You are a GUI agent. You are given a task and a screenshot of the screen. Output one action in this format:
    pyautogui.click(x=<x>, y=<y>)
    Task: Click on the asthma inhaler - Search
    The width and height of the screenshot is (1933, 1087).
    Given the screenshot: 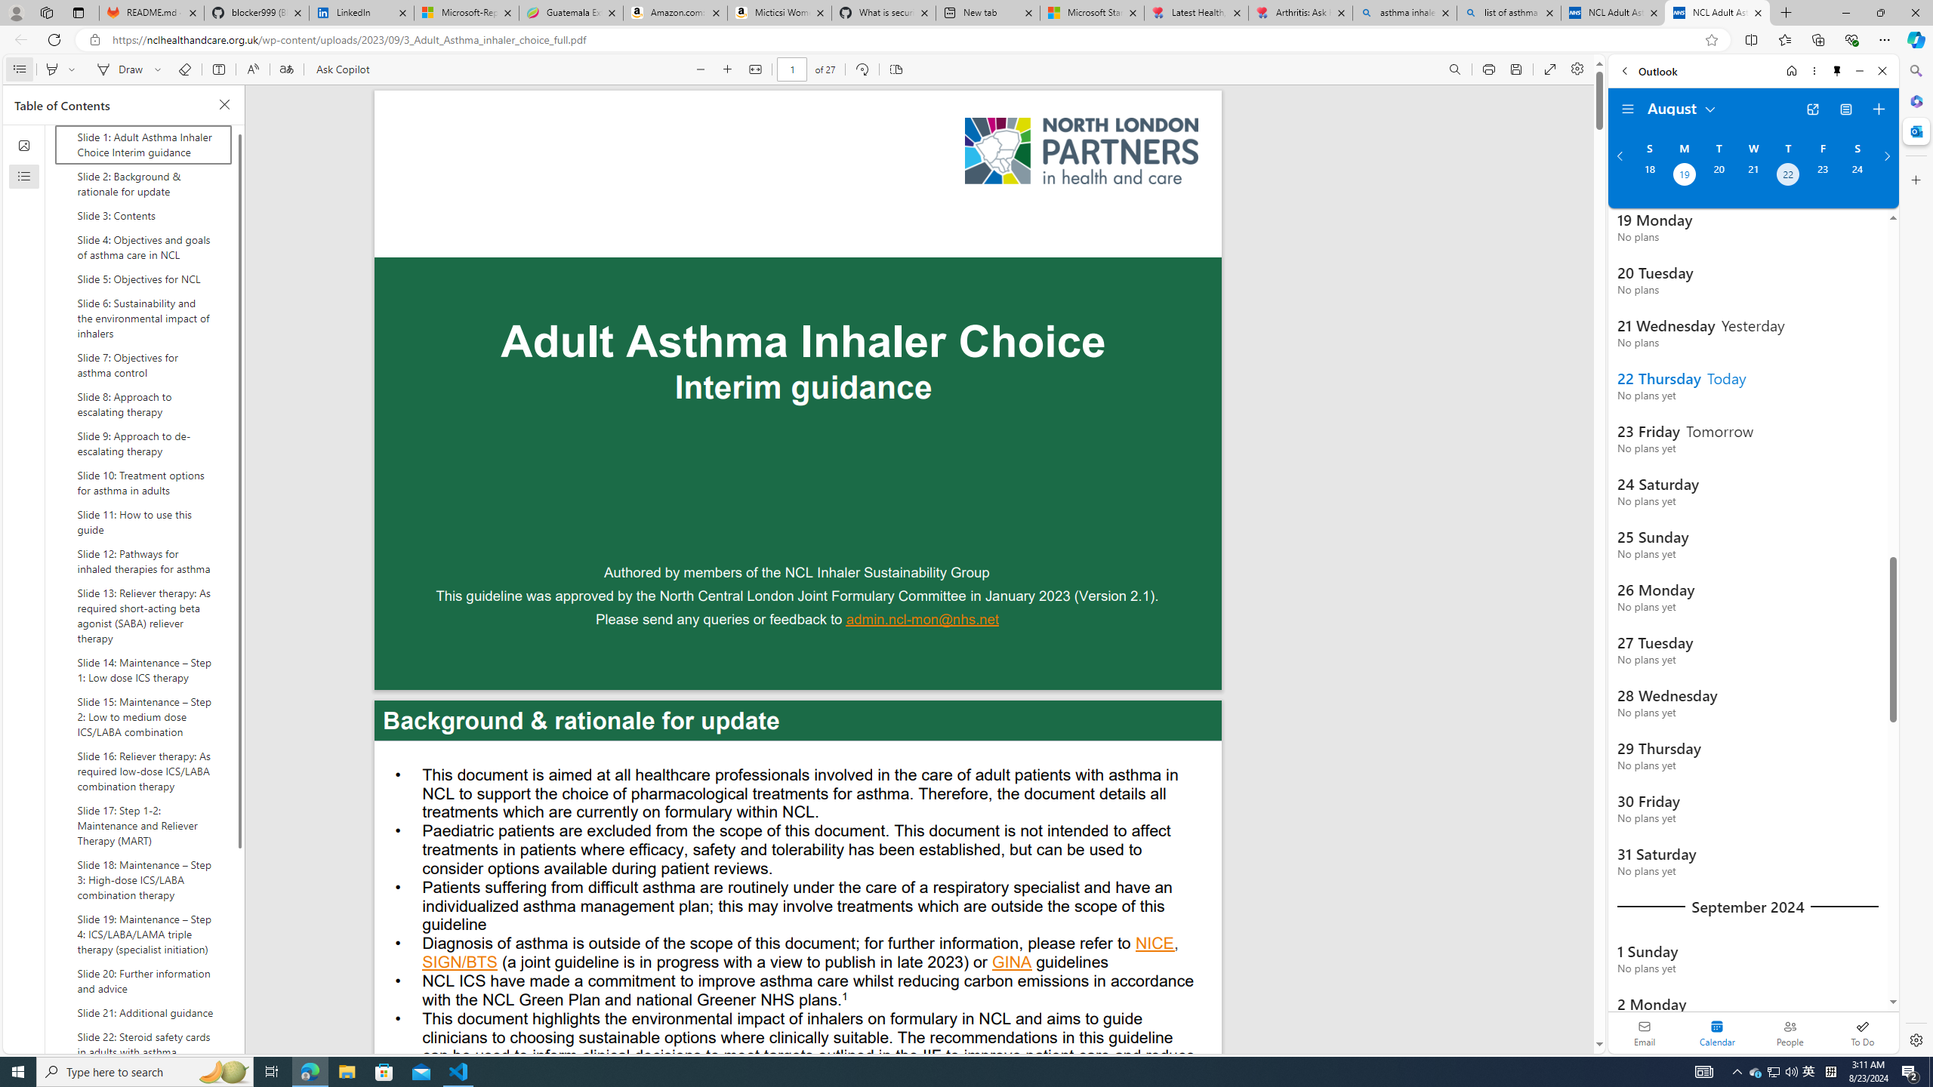 What is the action you would take?
    pyautogui.click(x=1404, y=13)
    